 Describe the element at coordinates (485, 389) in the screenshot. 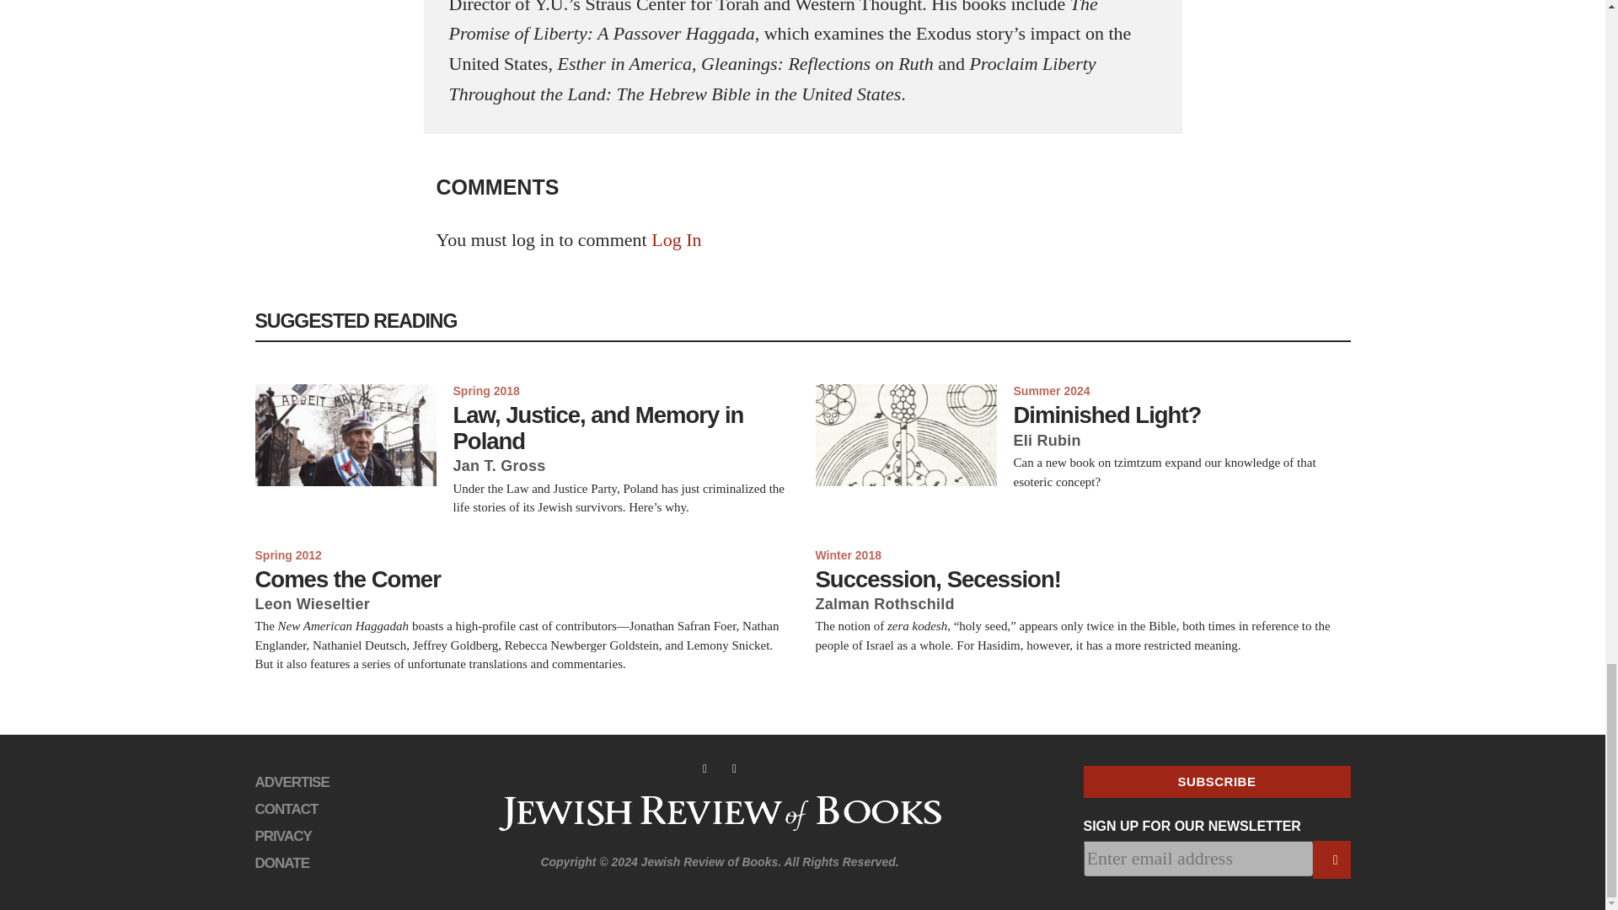

I see `Spring 2018` at that location.